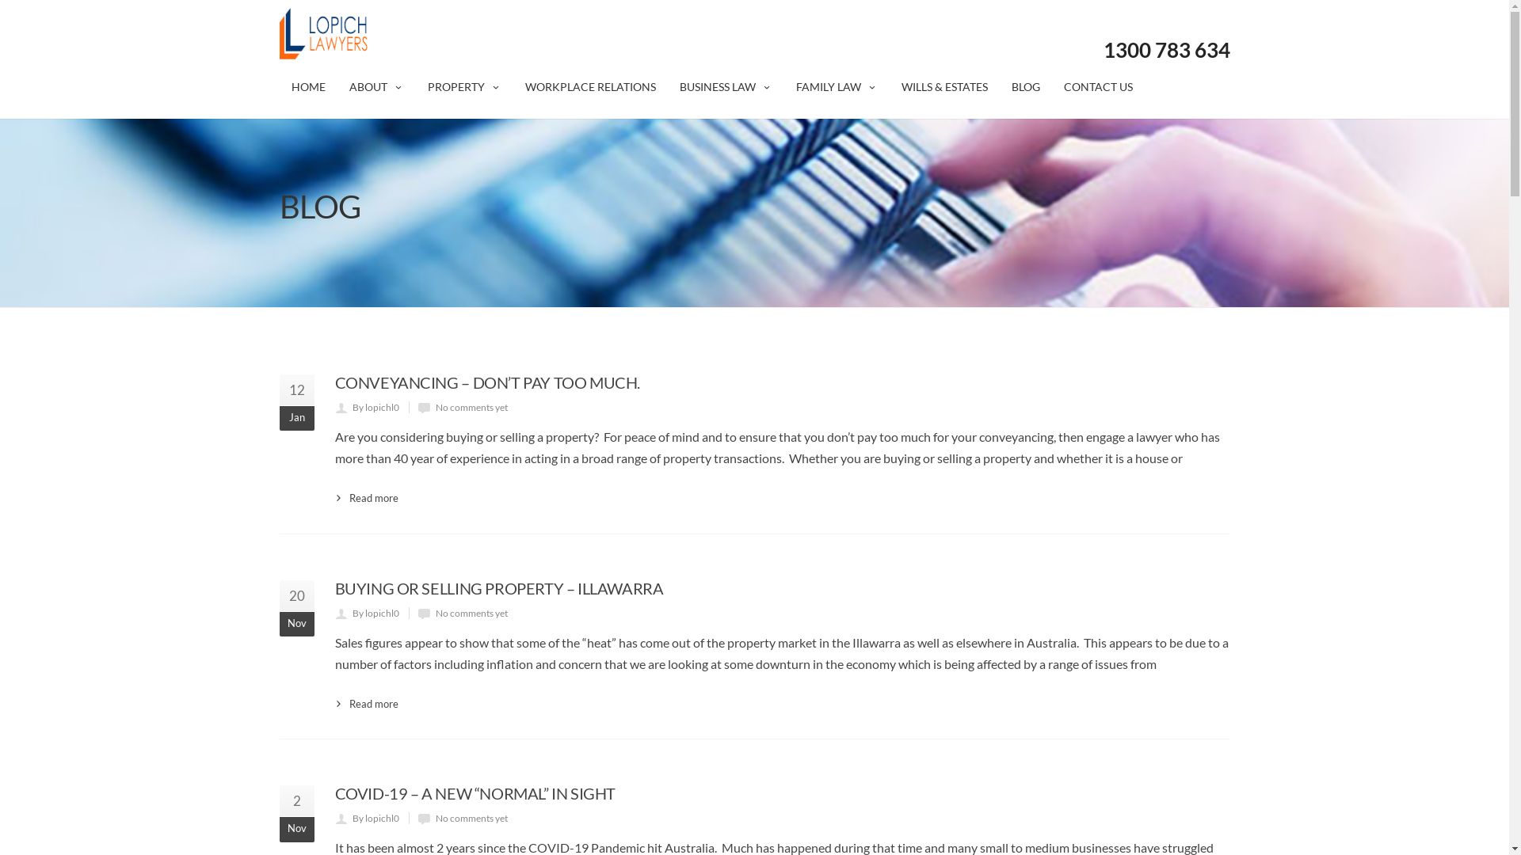 This screenshot has width=1521, height=855. What do you see at coordinates (472, 819) in the screenshot?
I see `No comments yet` at bounding box center [472, 819].